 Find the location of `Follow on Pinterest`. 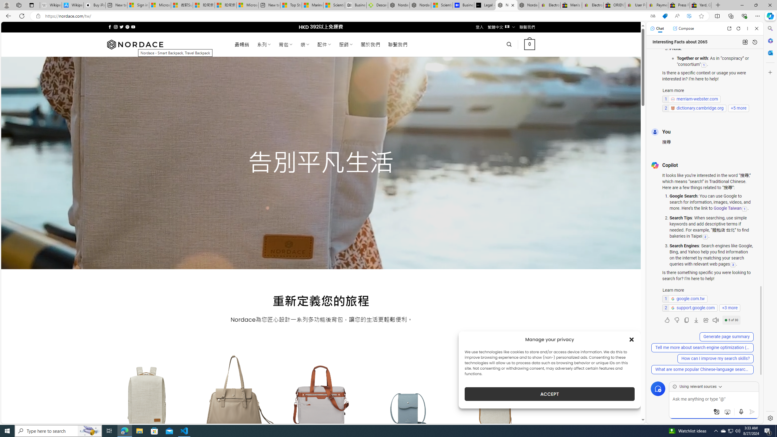

Follow on Pinterest is located at coordinates (127, 27).